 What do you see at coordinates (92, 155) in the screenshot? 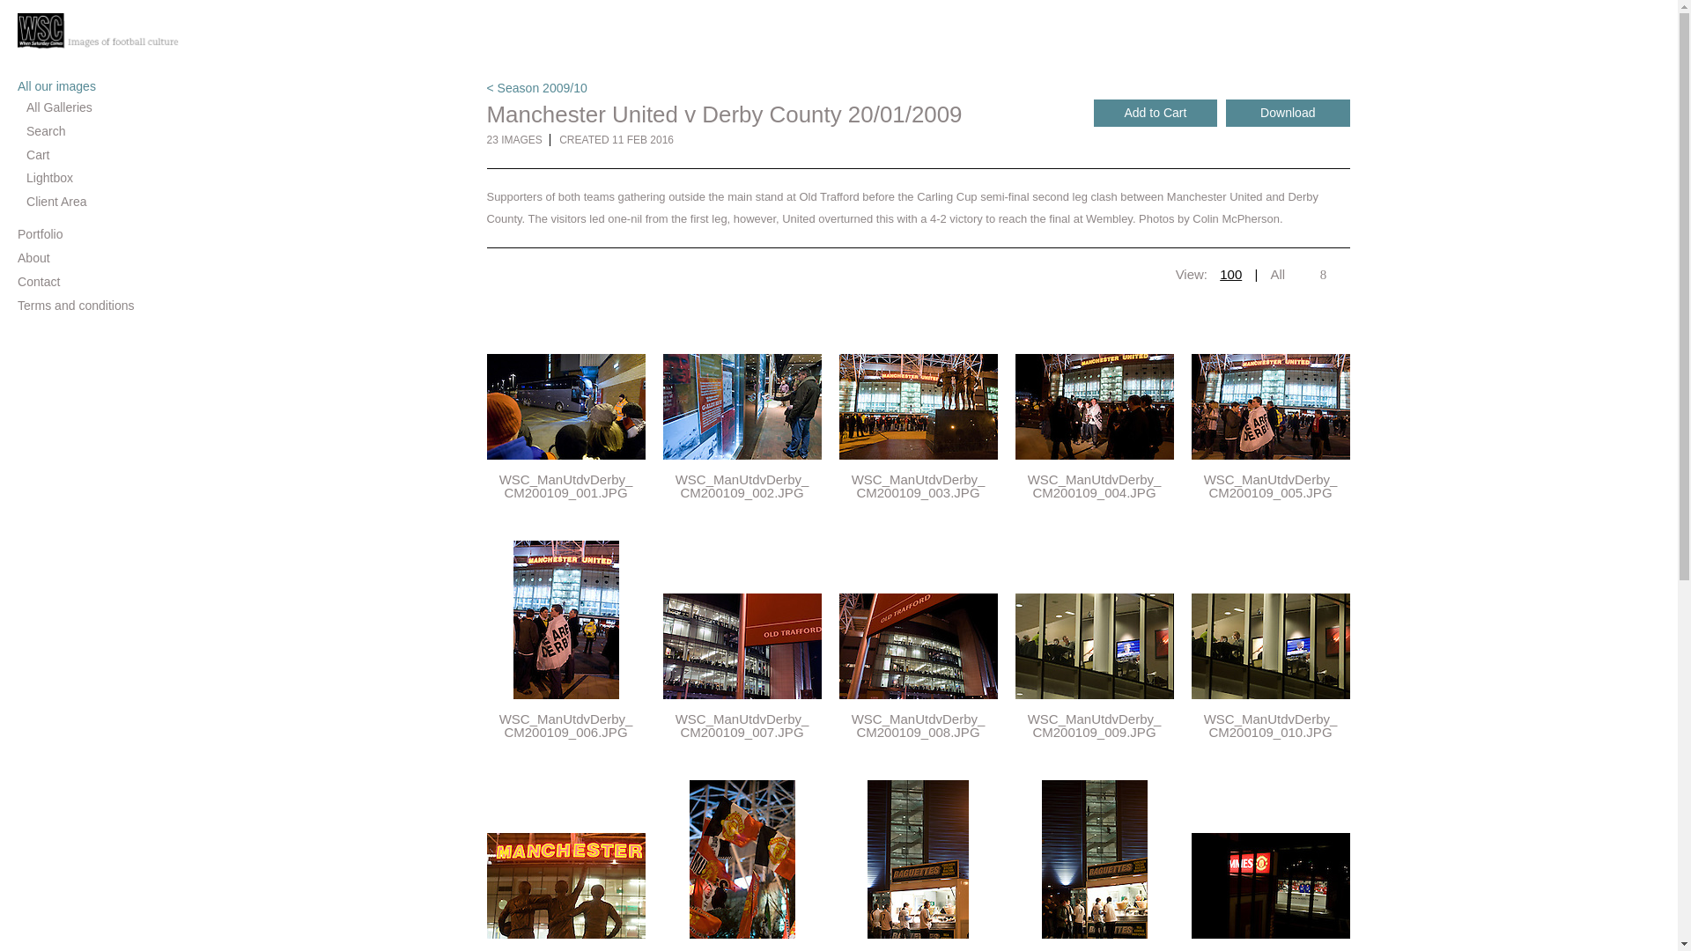
I see `Cart` at bounding box center [92, 155].